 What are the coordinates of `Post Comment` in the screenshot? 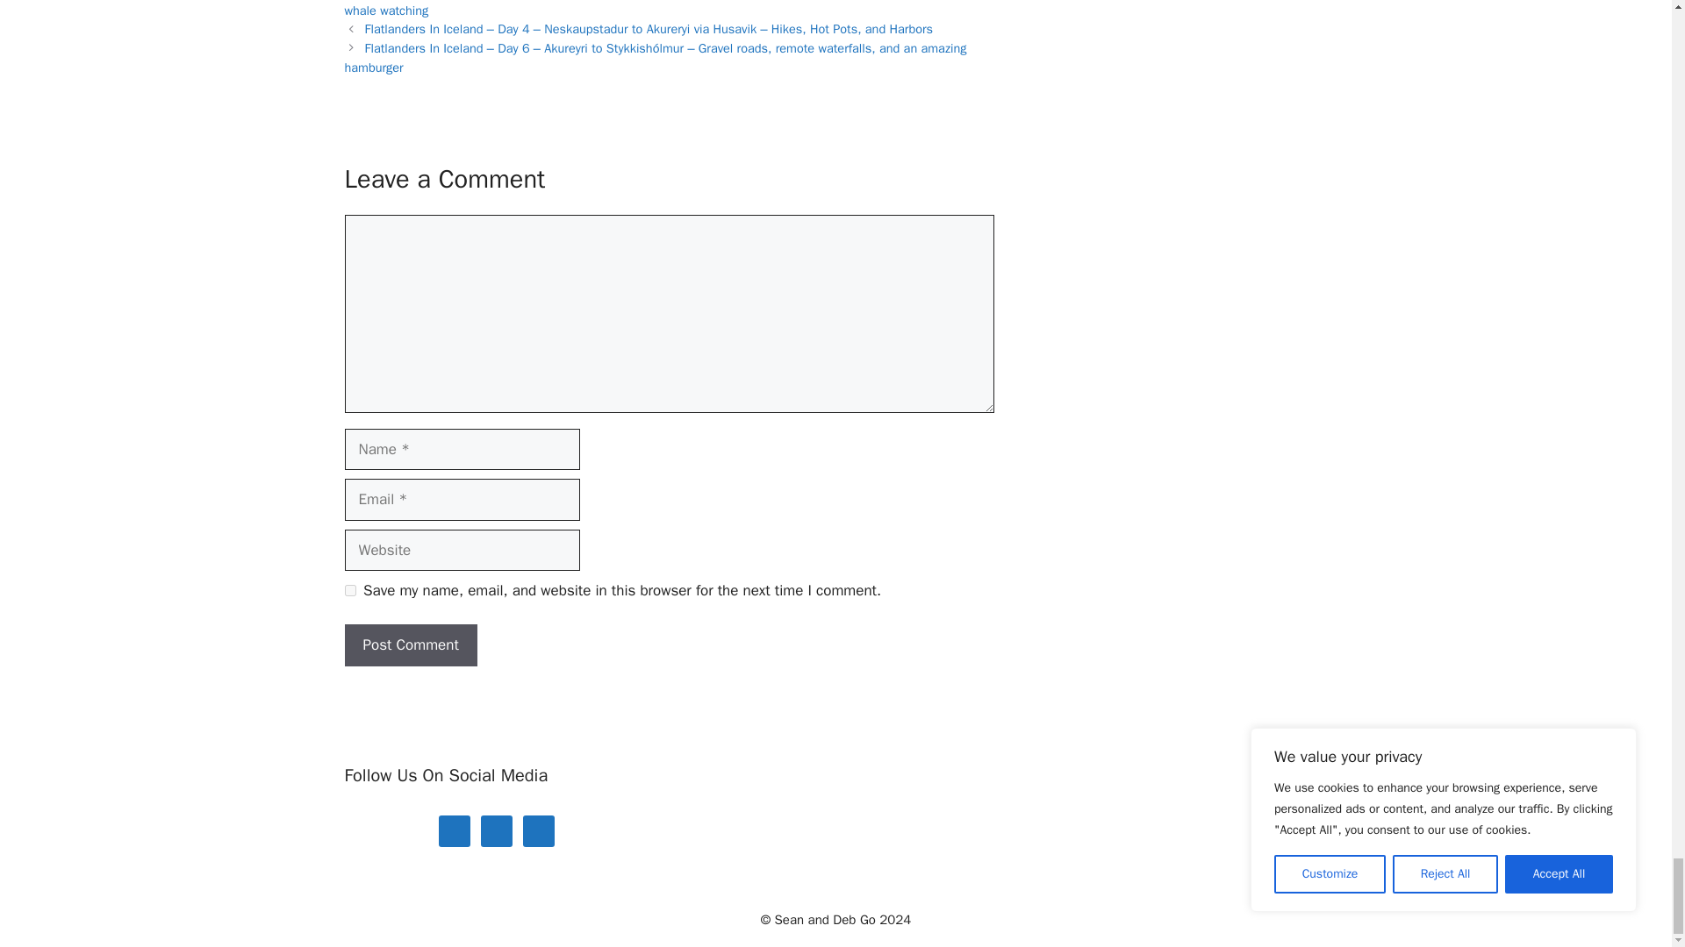 It's located at (410, 645).